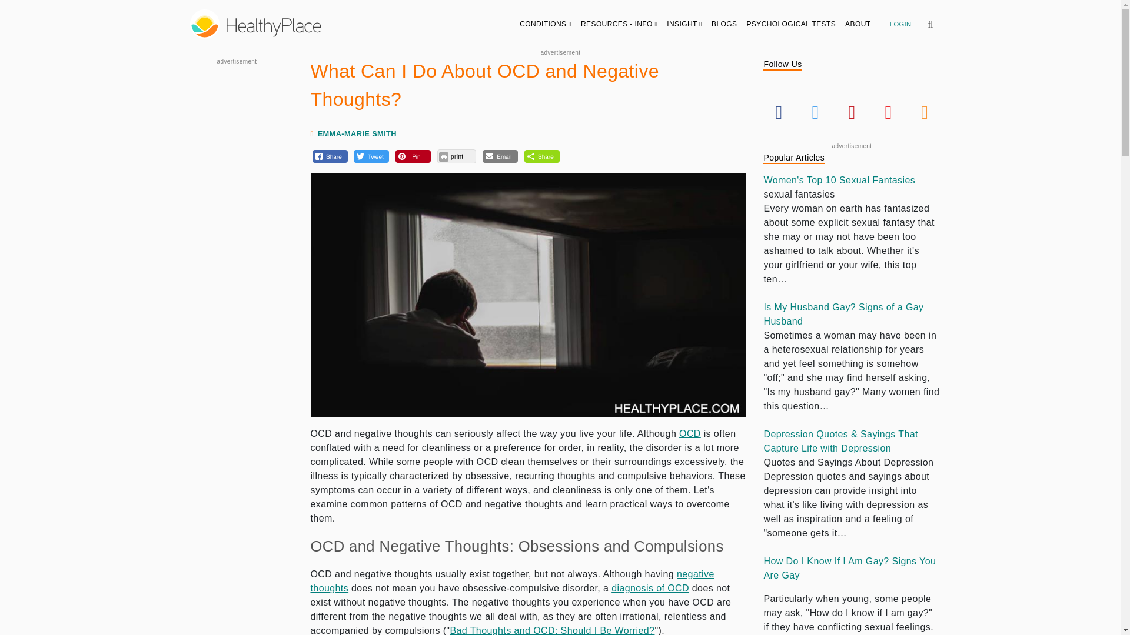 The height and width of the screenshot is (635, 1130). What do you see at coordinates (512, 581) in the screenshot?
I see `What Causes Negative Thoughts and How to Stop Them?` at bounding box center [512, 581].